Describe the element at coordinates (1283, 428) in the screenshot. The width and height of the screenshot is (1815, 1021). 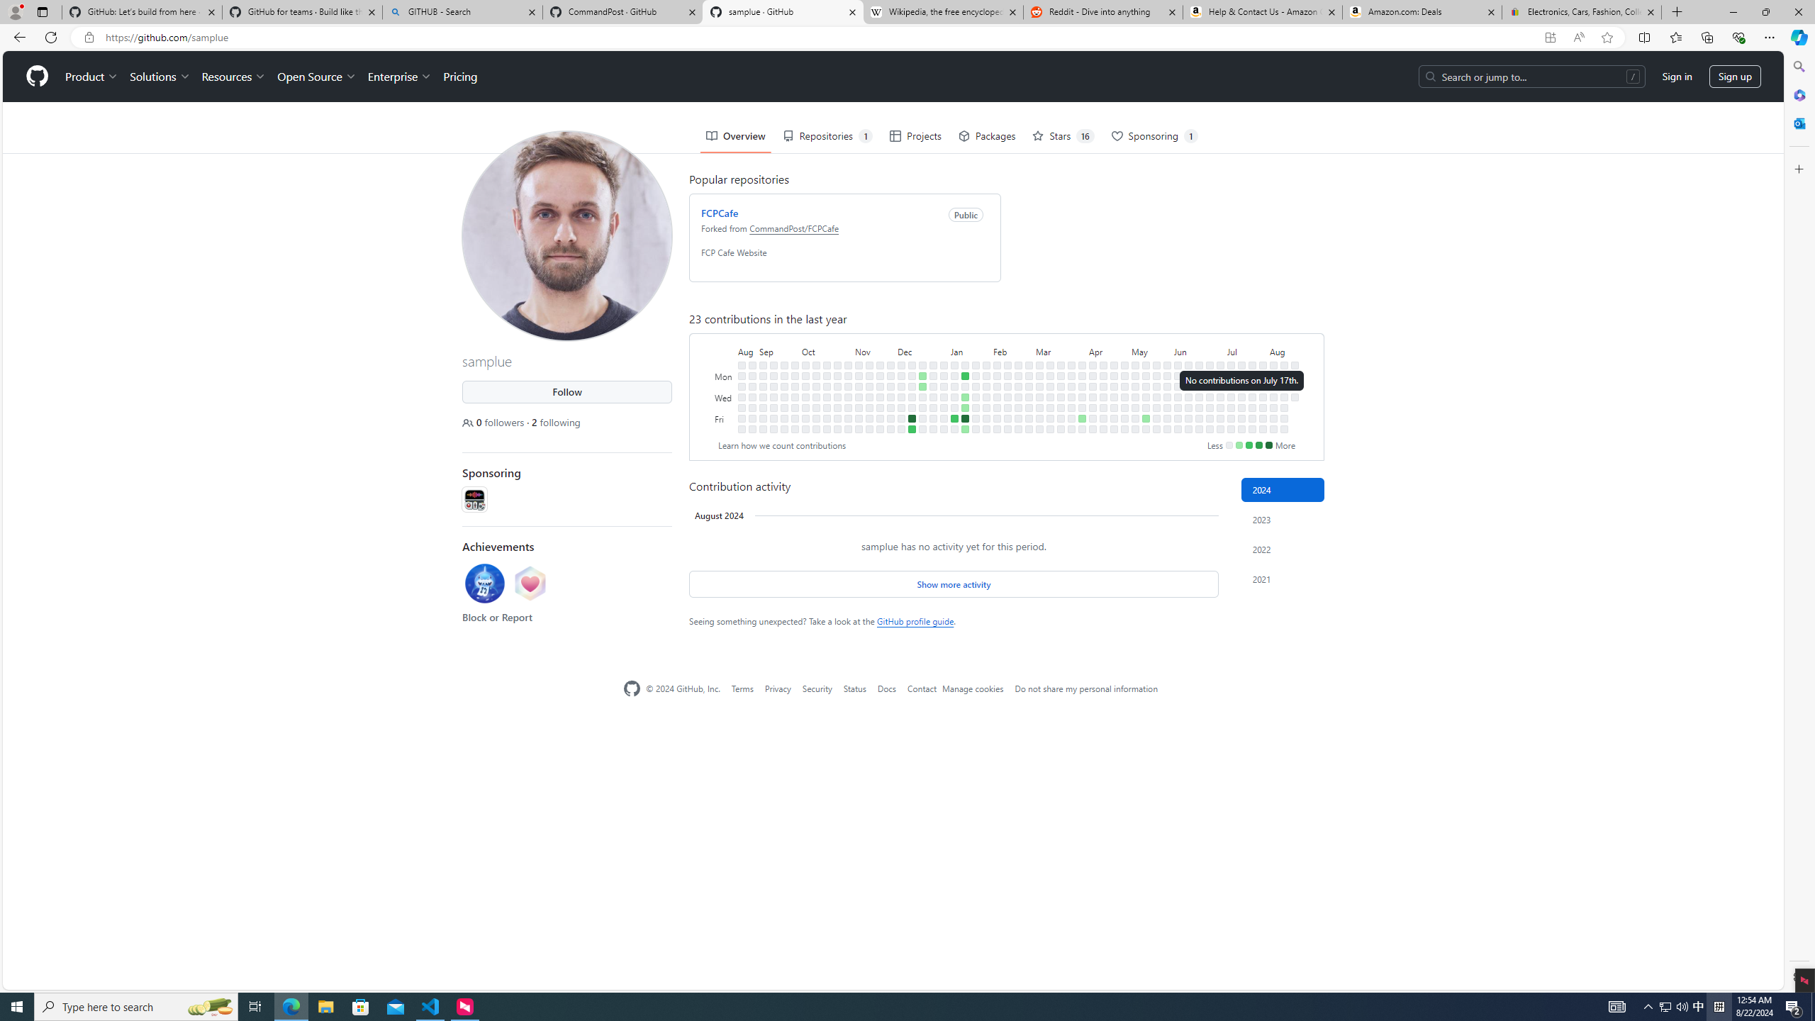
I see `No contributions on August 17th.` at that location.